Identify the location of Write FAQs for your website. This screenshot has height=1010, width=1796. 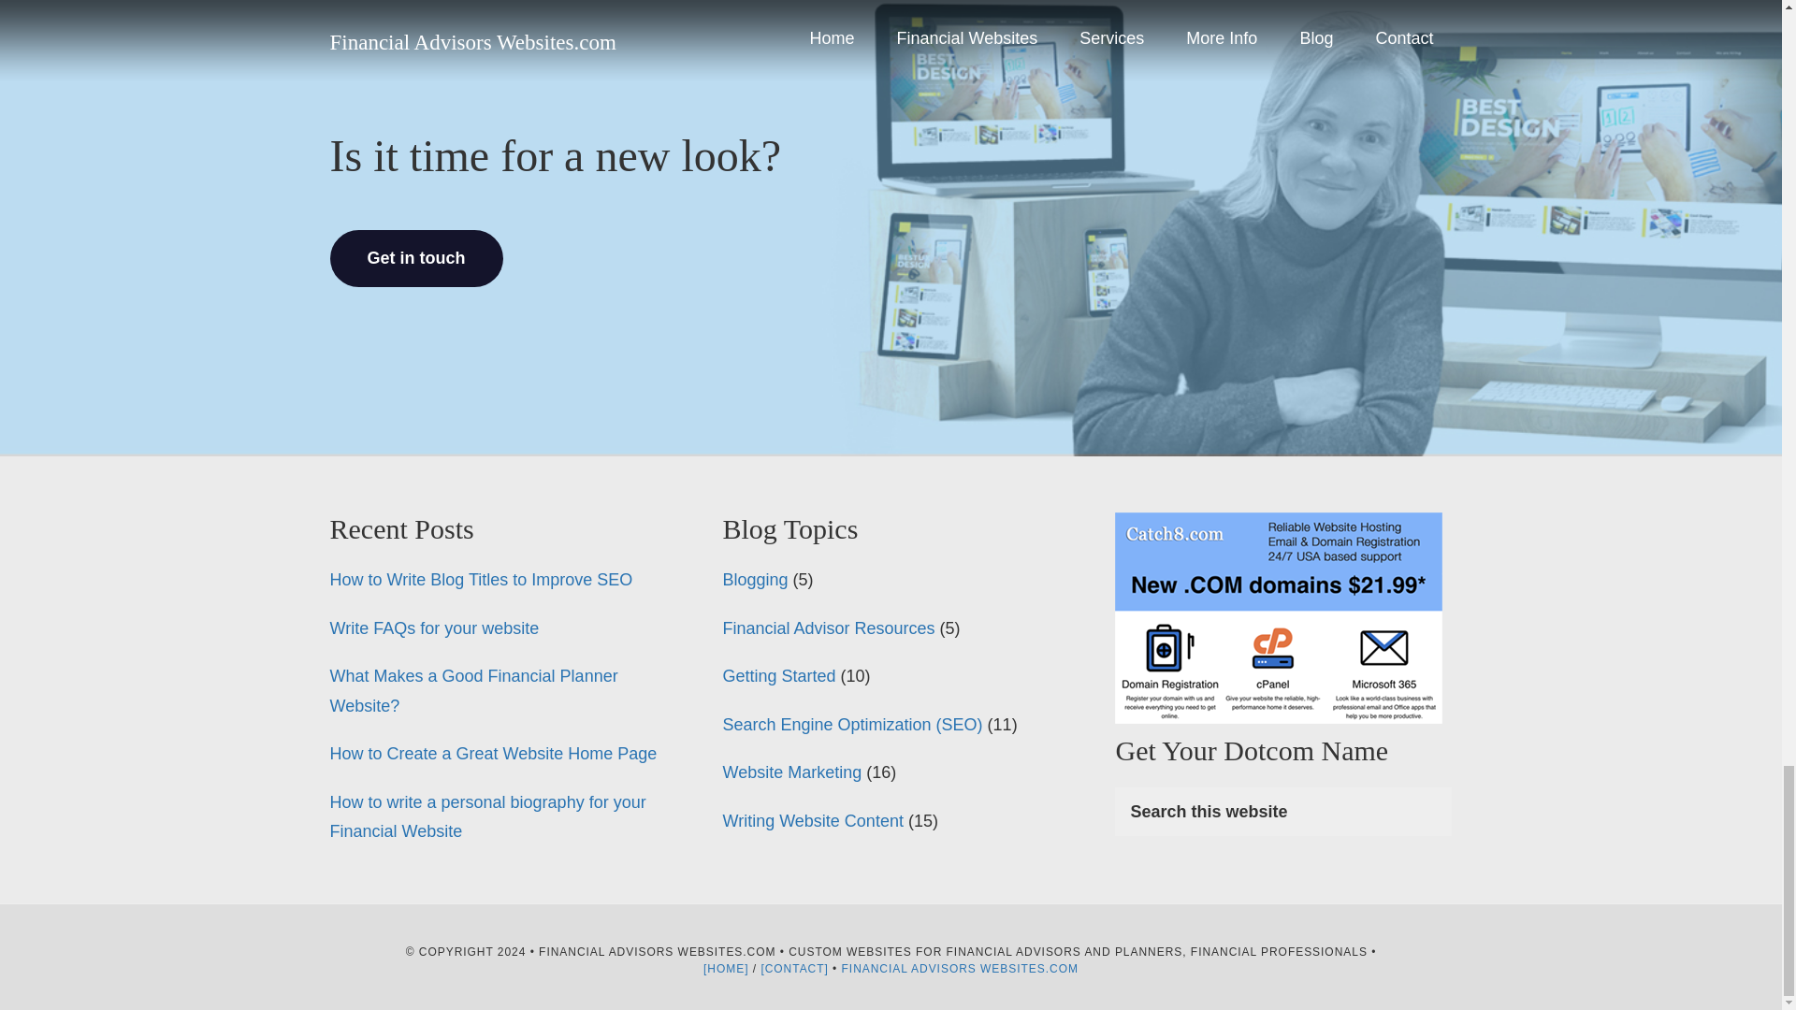
(434, 628).